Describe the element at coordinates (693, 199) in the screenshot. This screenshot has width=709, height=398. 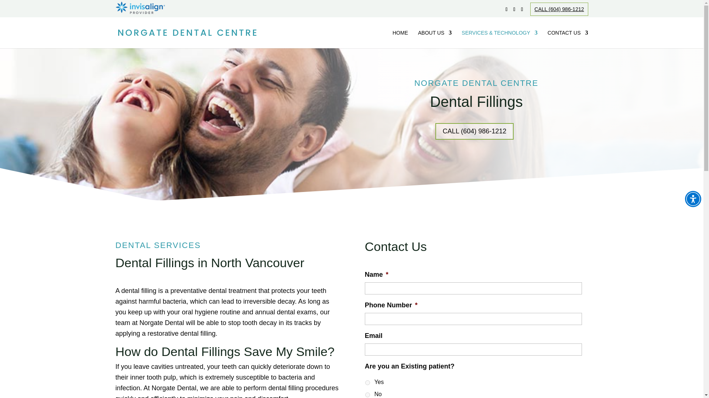
I see `Accessibility Menu` at that location.